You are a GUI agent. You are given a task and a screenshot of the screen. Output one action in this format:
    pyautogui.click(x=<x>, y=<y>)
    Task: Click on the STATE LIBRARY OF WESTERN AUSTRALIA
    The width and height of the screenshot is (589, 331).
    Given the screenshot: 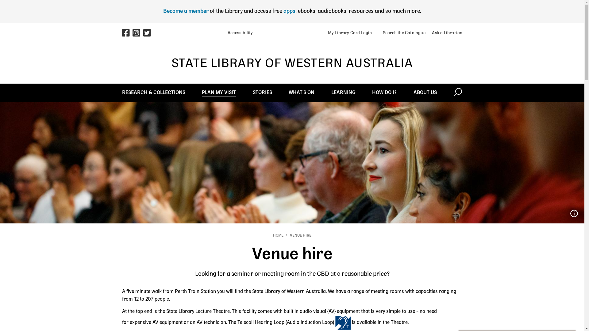 What is the action you would take?
    pyautogui.click(x=292, y=64)
    